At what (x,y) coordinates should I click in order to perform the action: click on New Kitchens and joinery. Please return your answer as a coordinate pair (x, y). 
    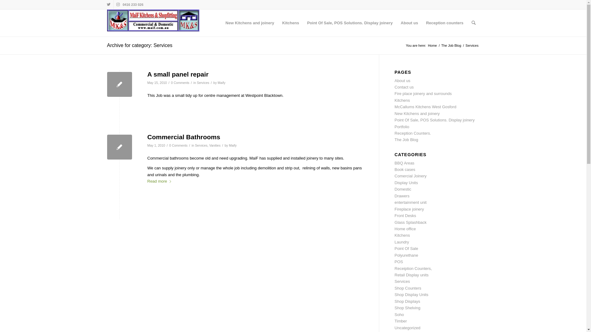
    Looking at the image, I should click on (250, 23).